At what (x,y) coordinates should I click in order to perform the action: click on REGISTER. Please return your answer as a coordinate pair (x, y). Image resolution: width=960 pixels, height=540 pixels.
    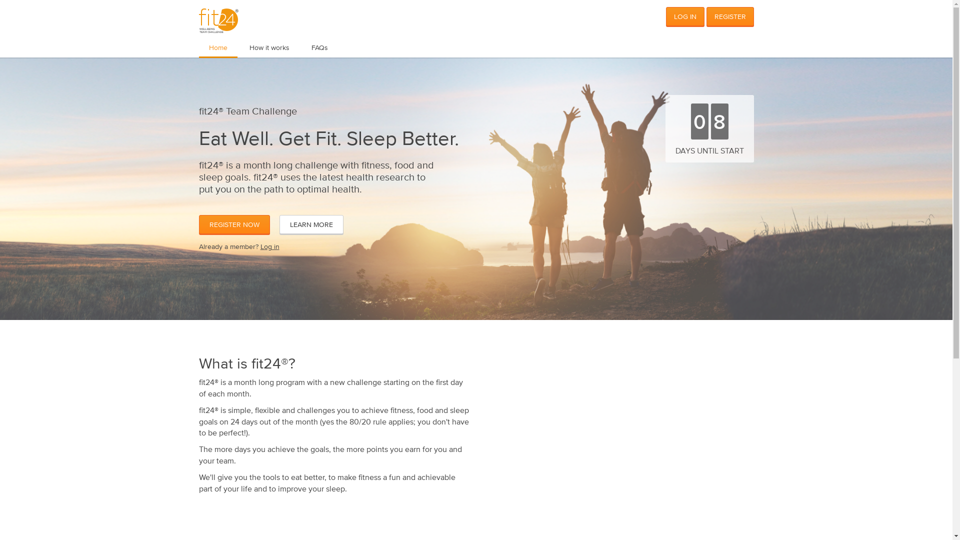
    Looking at the image, I should click on (730, 16).